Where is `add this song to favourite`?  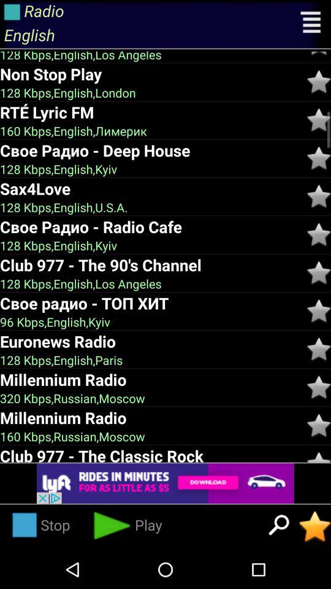
add this song to favourite is located at coordinates (319, 234).